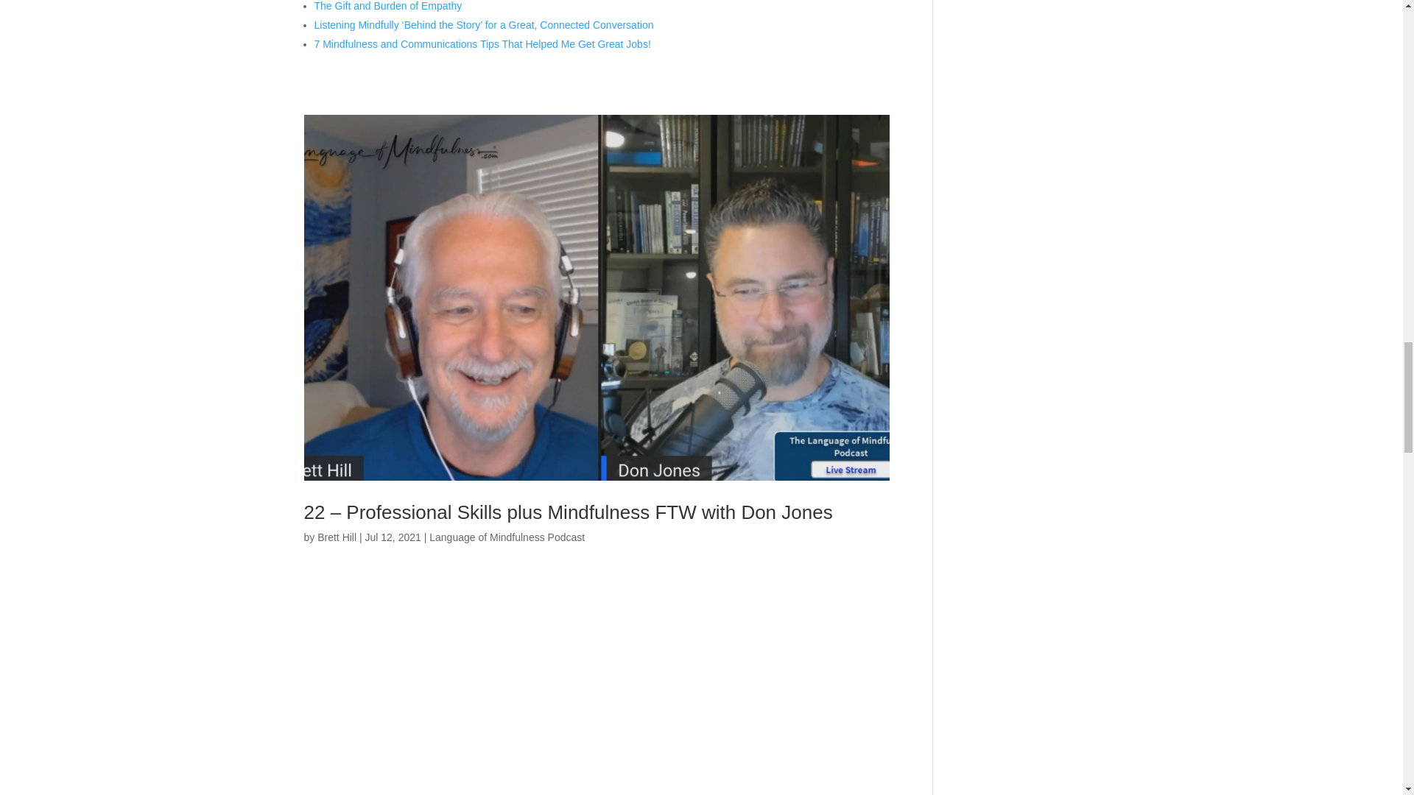  I want to click on Brett Hill, so click(336, 537).